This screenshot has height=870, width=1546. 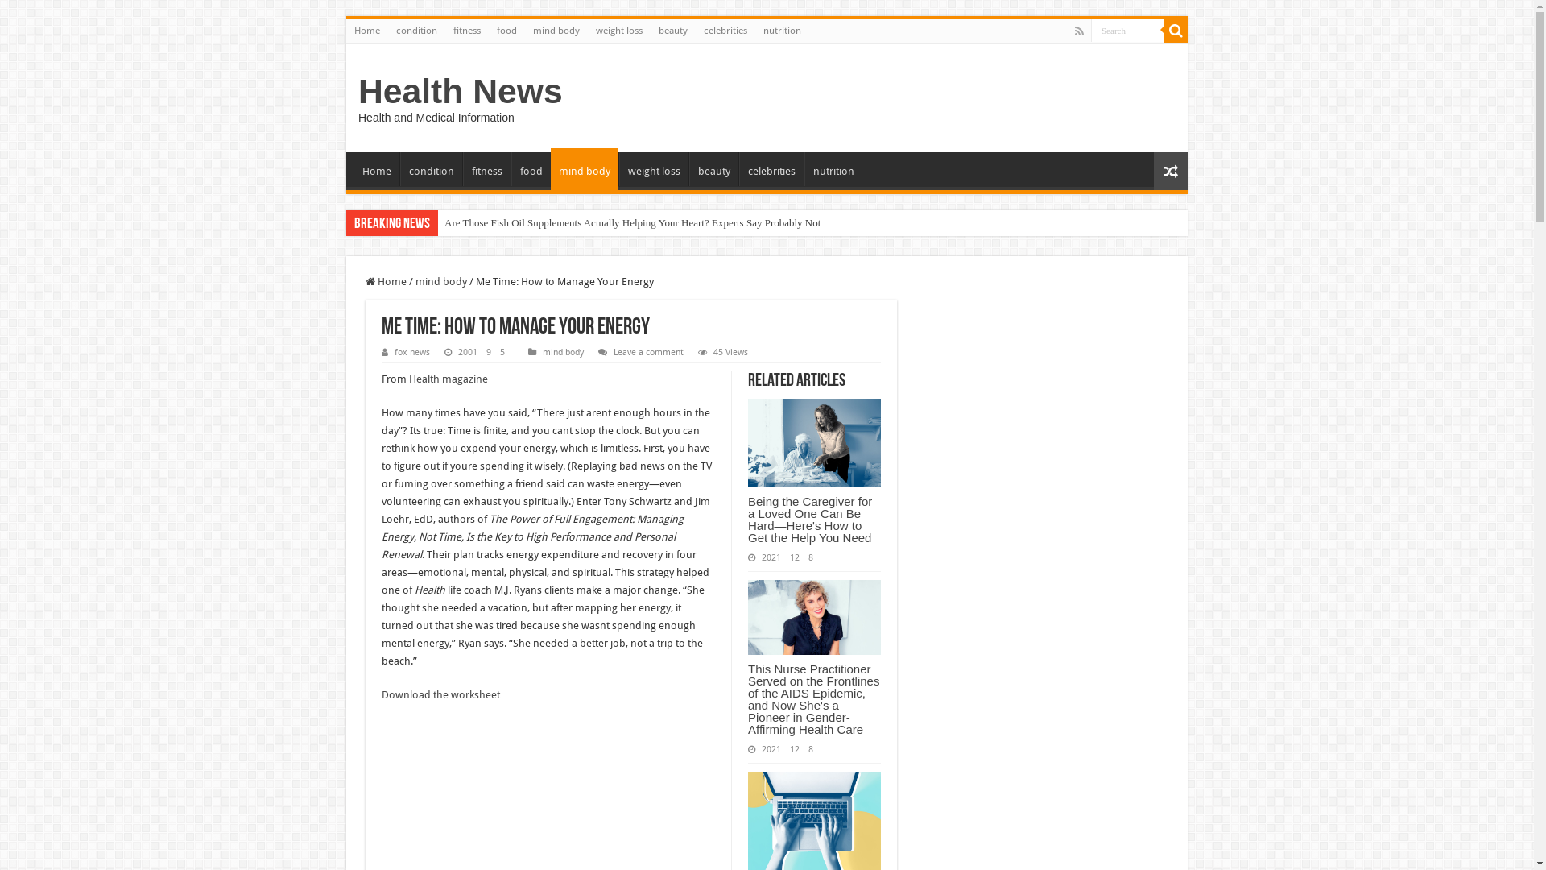 I want to click on Home, so click(x=377, y=169).